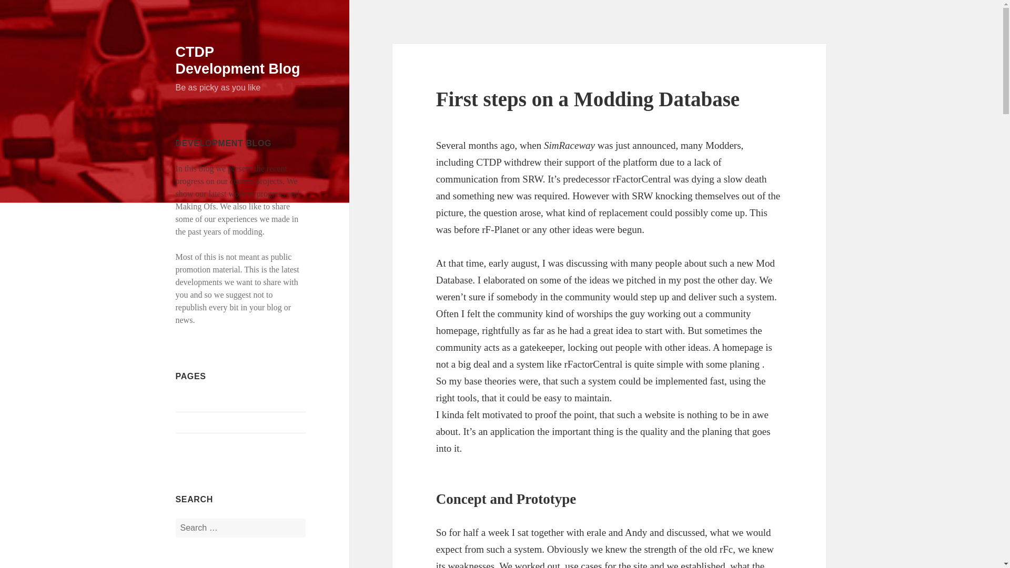  I want to click on About, so click(186, 401).